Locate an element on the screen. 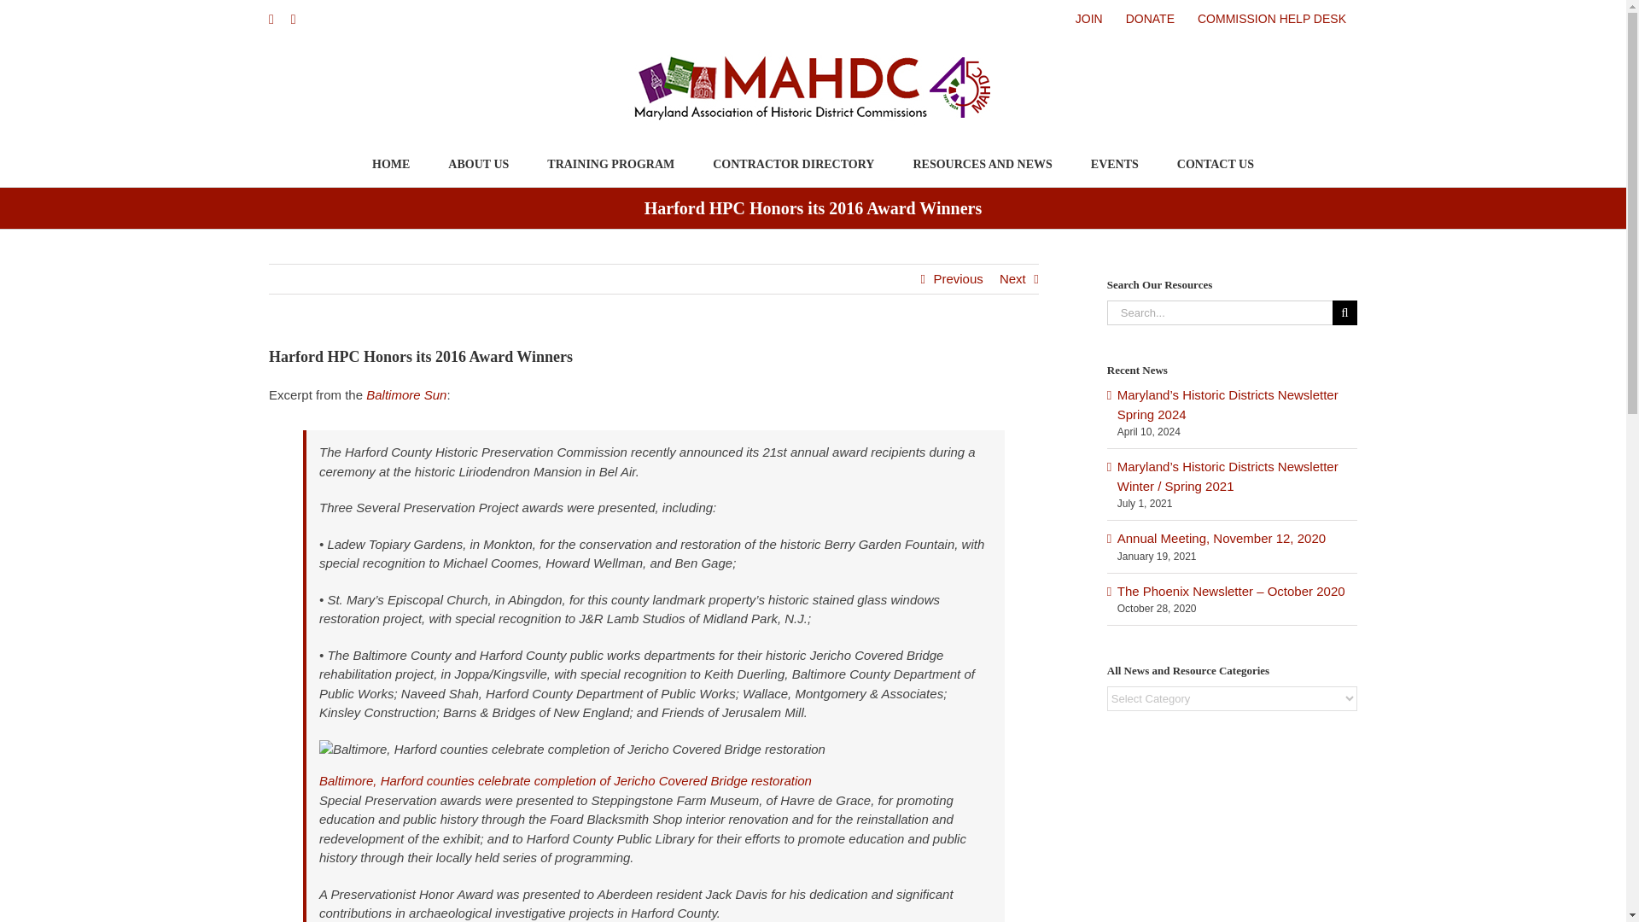 The height and width of the screenshot is (922, 1639). Baltimore Sun is located at coordinates (405, 394).